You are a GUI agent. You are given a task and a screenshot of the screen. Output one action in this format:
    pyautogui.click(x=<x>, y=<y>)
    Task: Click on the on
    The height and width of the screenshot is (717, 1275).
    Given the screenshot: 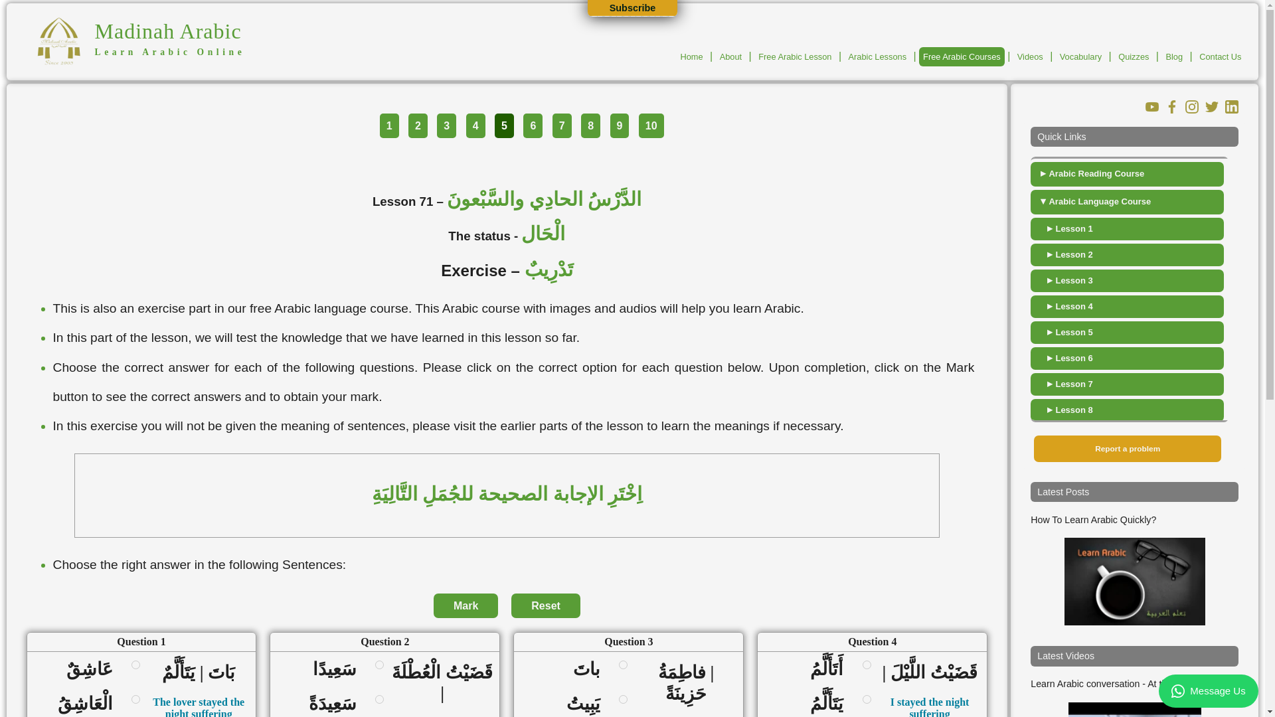 What is the action you would take?
    pyautogui.click(x=379, y=664)
    